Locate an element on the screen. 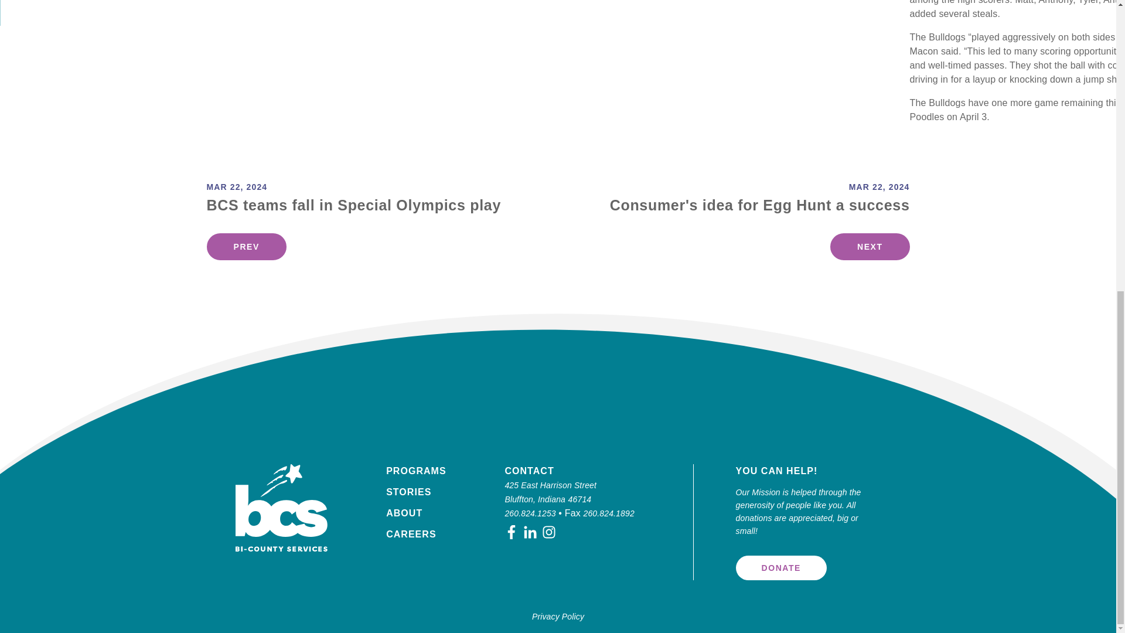  STORIES is located at coordinates (408, 491).